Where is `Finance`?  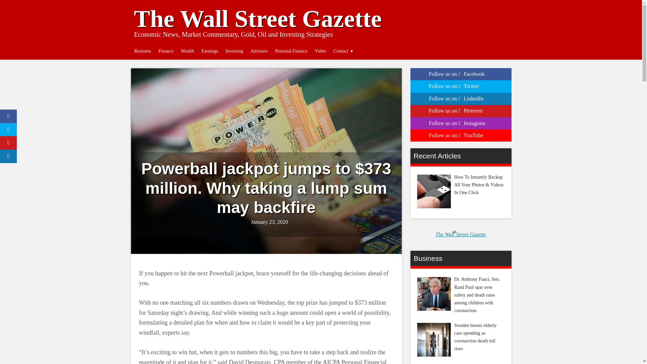
Finance is located at coordinates (165, 51).